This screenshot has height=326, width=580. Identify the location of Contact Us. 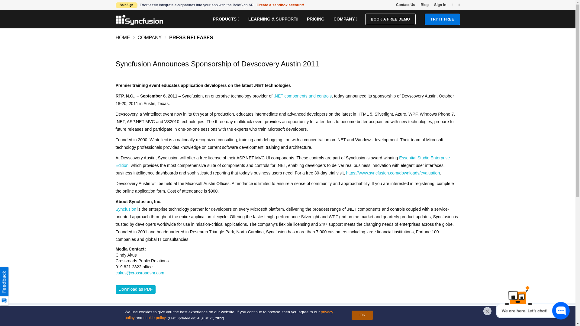
(405, 5).